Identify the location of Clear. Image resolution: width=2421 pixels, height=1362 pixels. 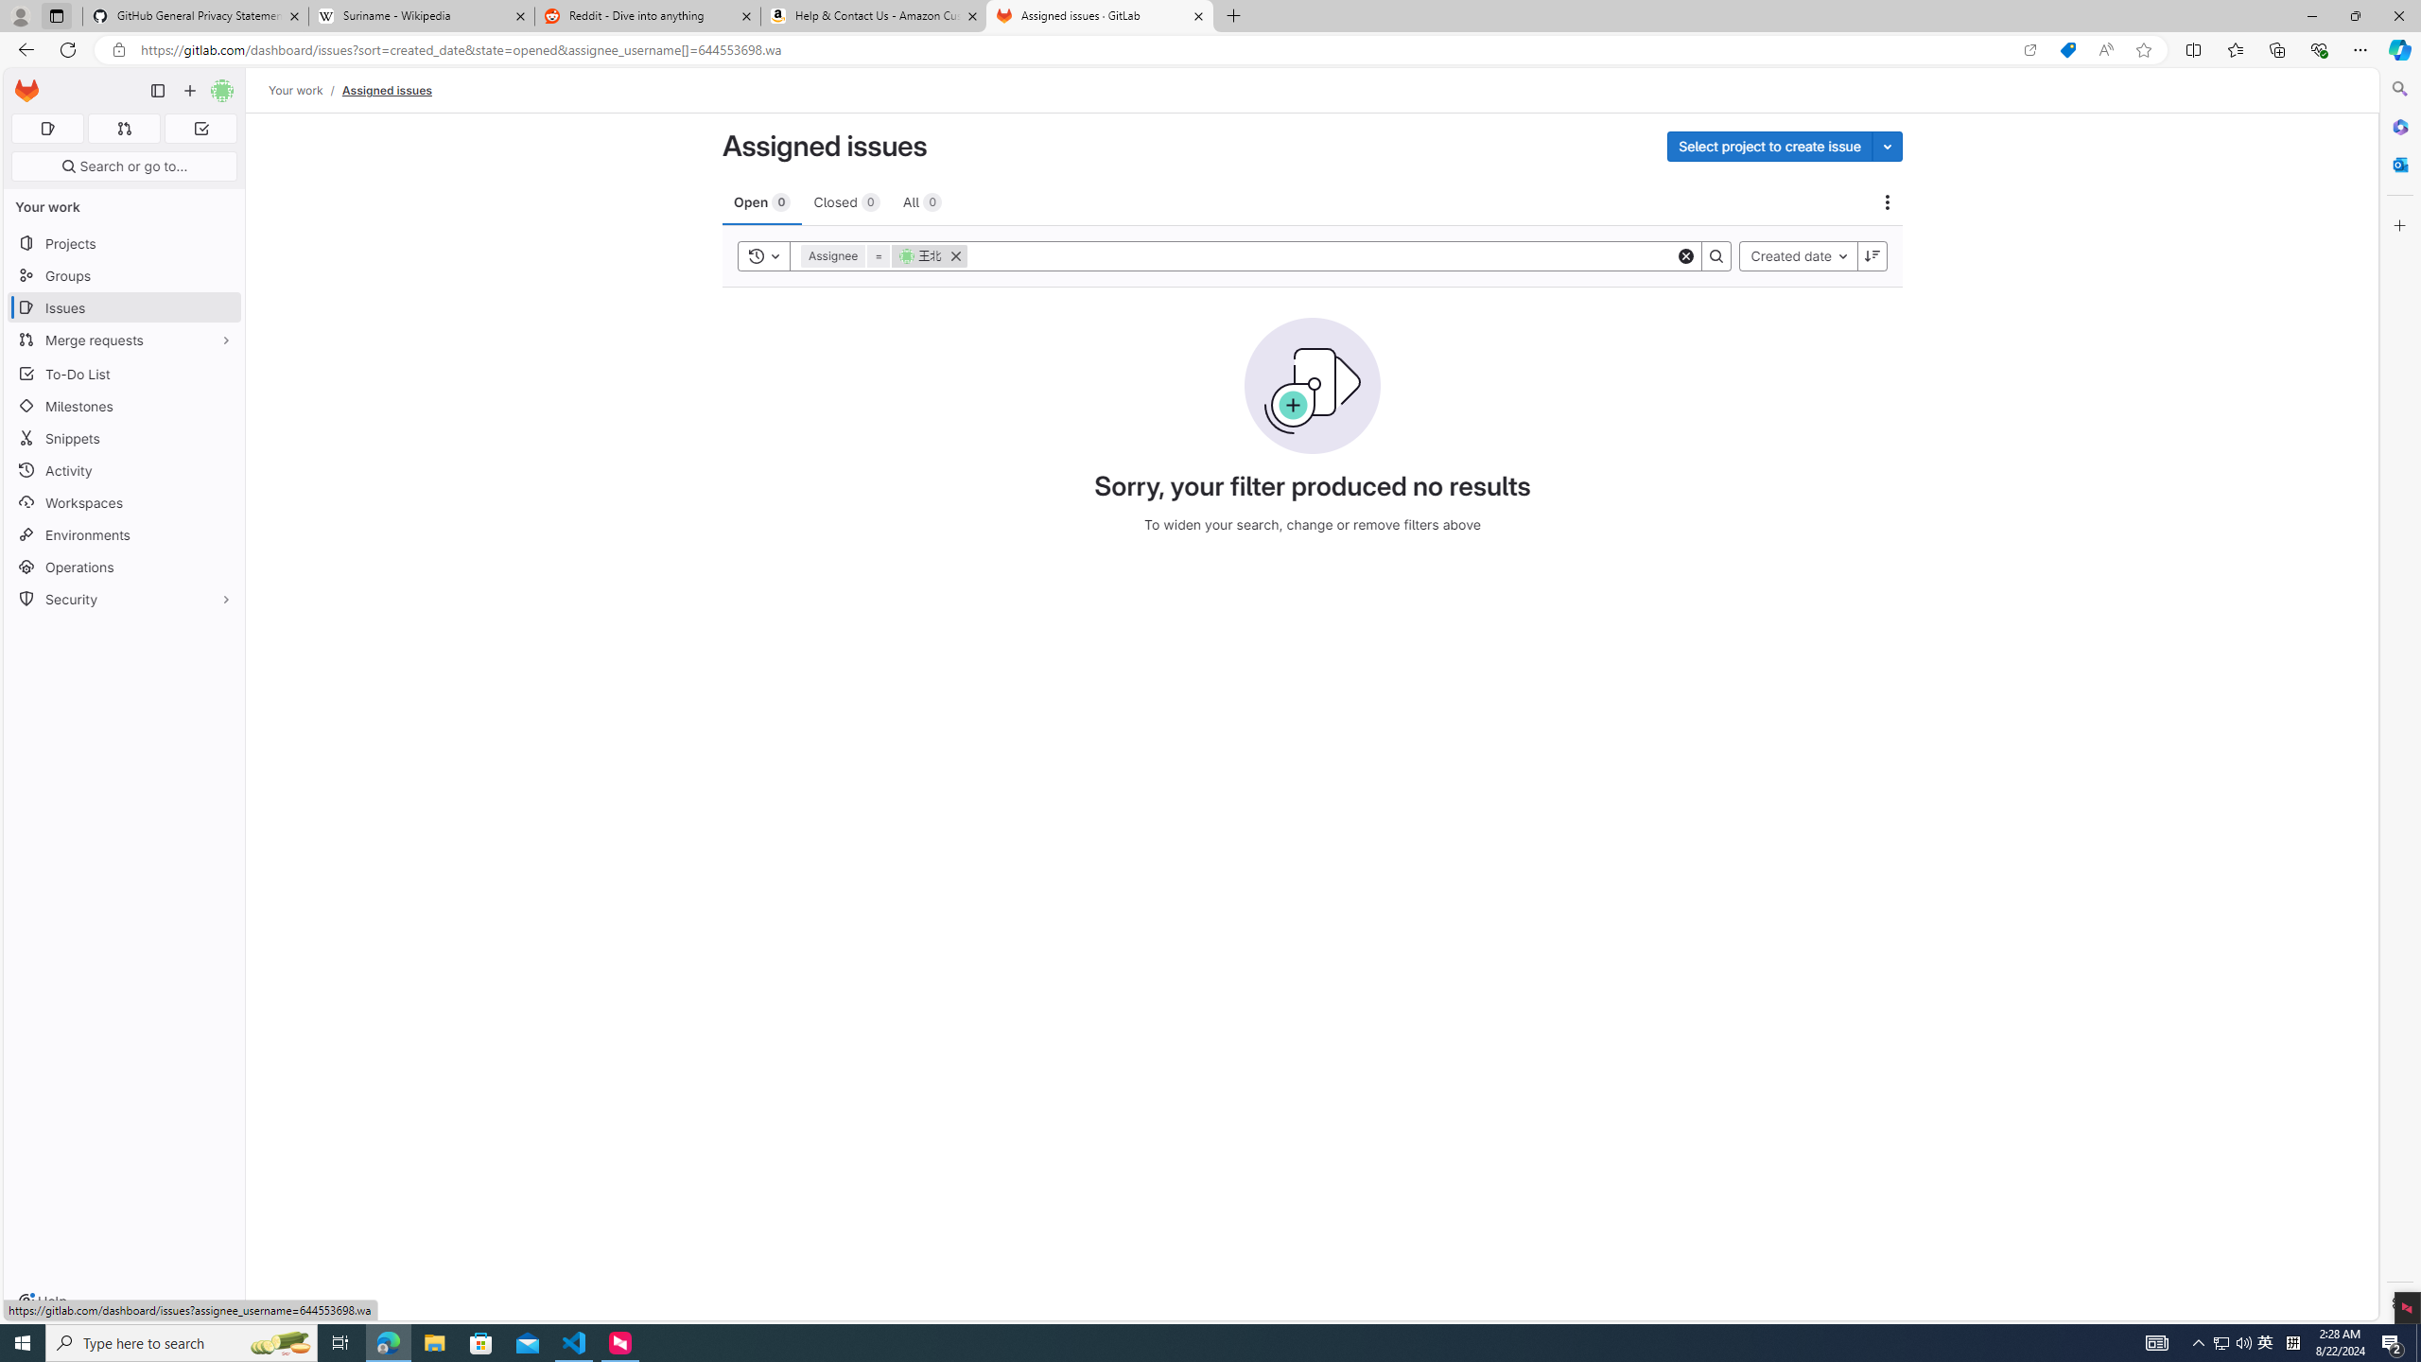
(1687, 255).